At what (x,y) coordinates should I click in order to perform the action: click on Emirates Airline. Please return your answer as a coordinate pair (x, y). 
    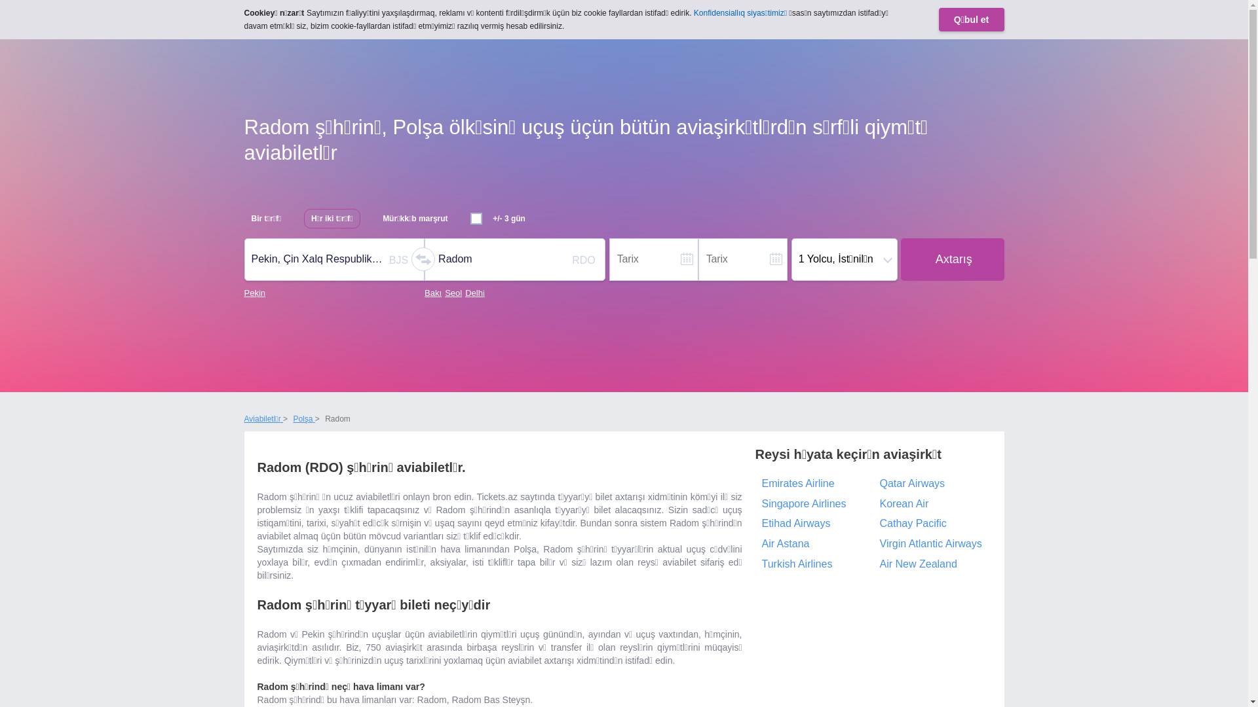
    Looking at the image, I should click on (814, 484).